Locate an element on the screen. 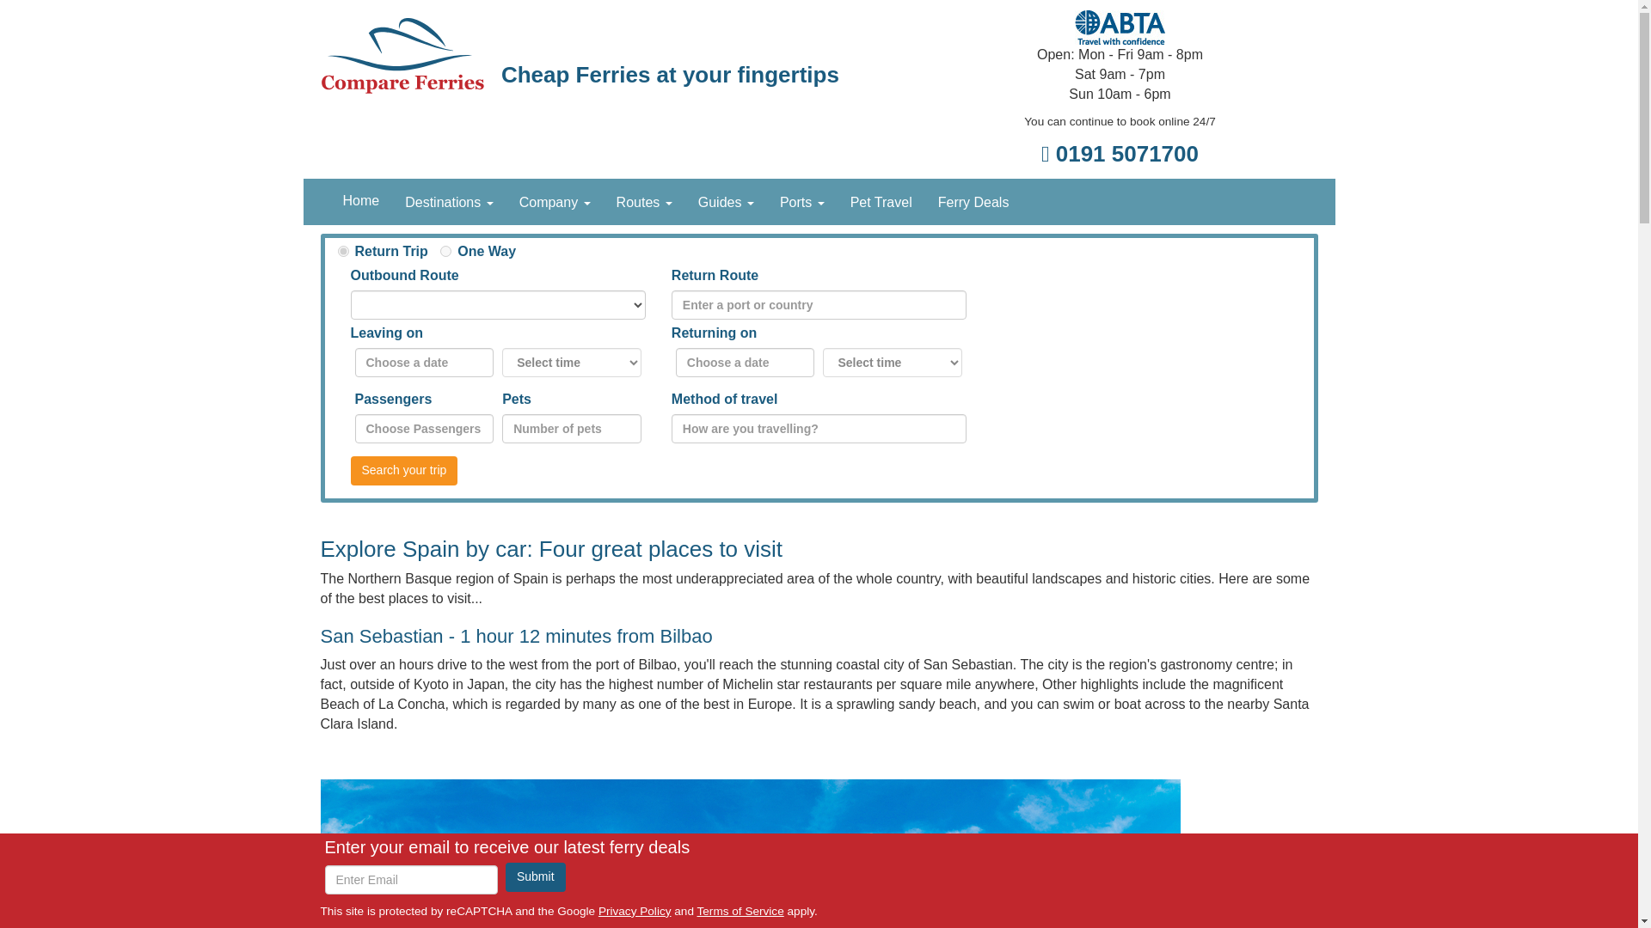 This screenshot has width=1651, height=928. Company is located at coordinates (555, 203).